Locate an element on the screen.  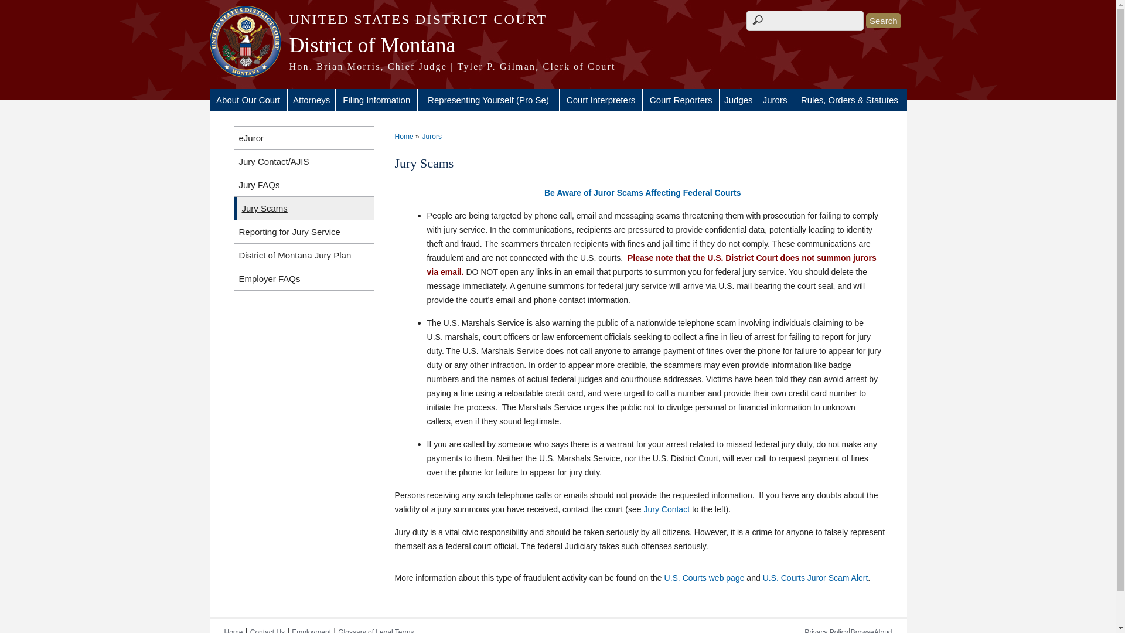
Attorneys is located at coordinates (312, 100).